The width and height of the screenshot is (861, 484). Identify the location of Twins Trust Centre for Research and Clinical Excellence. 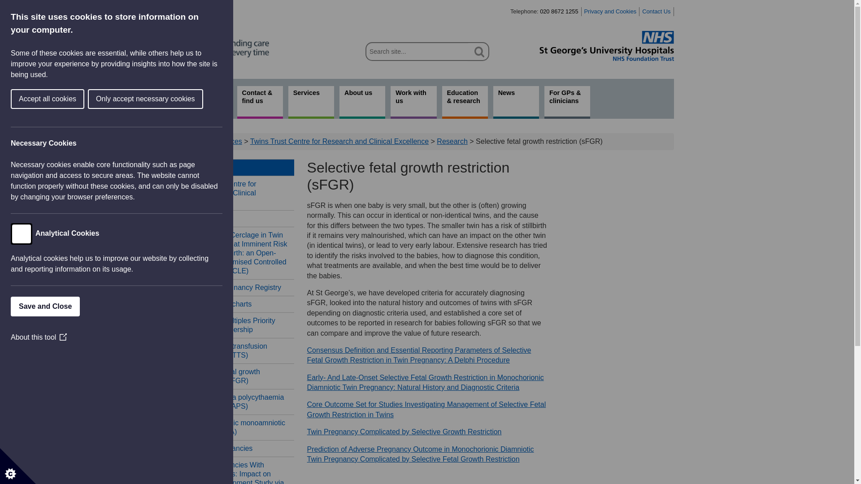
(237, 193).